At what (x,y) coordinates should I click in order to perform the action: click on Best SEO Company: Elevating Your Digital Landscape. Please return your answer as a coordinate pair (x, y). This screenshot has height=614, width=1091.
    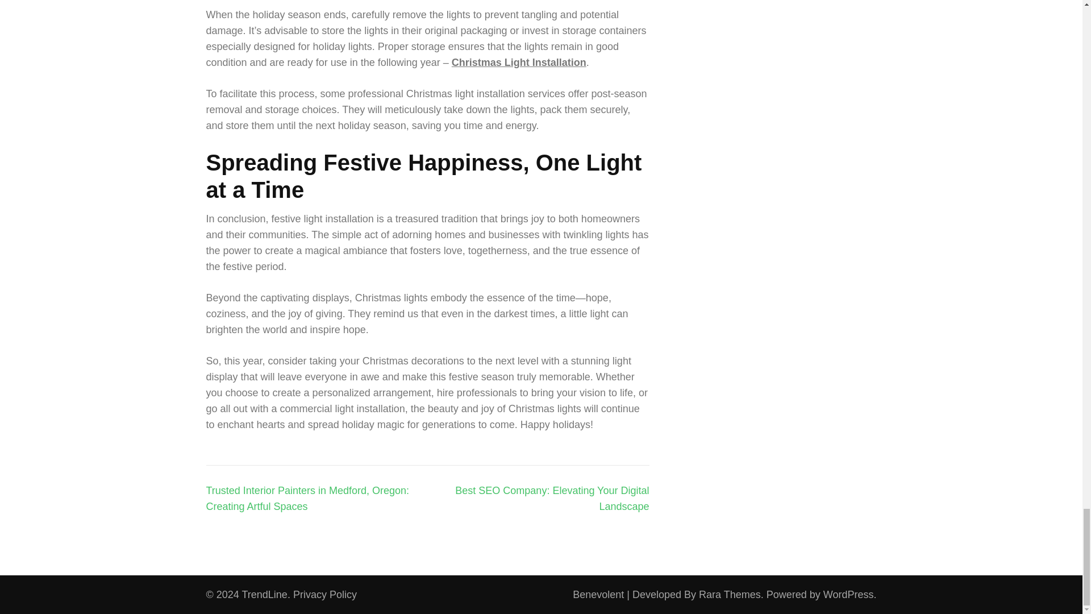
    Looking at the image, I should click on (552, 498).